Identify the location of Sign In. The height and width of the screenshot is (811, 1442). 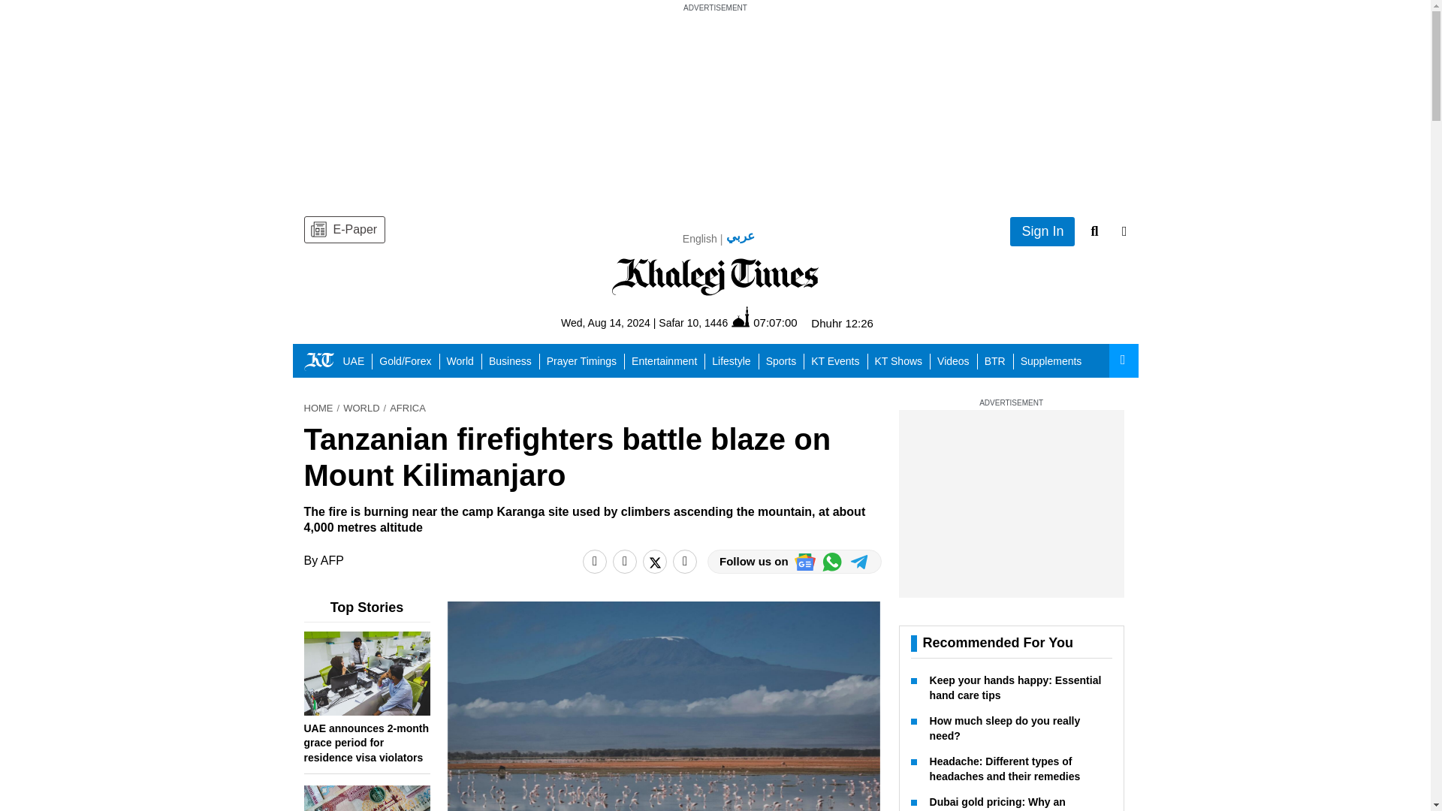
(1042, 231).